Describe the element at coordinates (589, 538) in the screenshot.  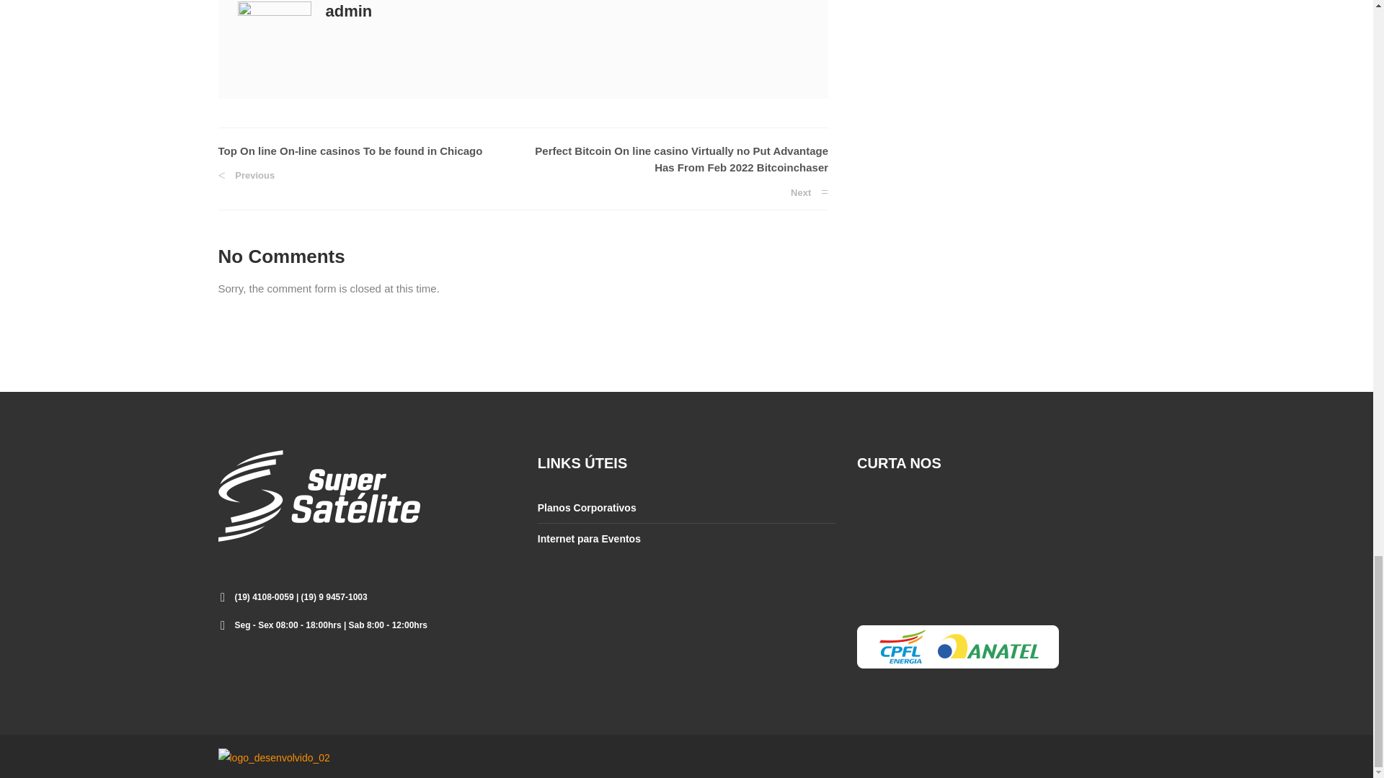
I see `Internet para Eventos` at that location.